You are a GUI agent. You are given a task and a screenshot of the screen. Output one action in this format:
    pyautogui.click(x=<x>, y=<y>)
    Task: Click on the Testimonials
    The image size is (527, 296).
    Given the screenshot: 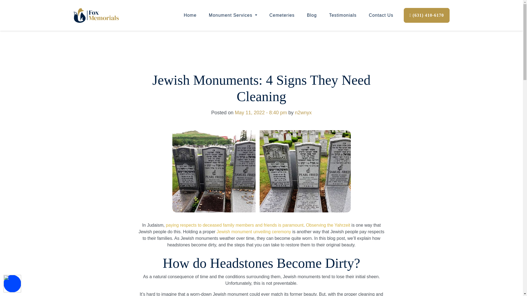 What is the action you would take?
    pyautogui.click(x=343, y=15)
    